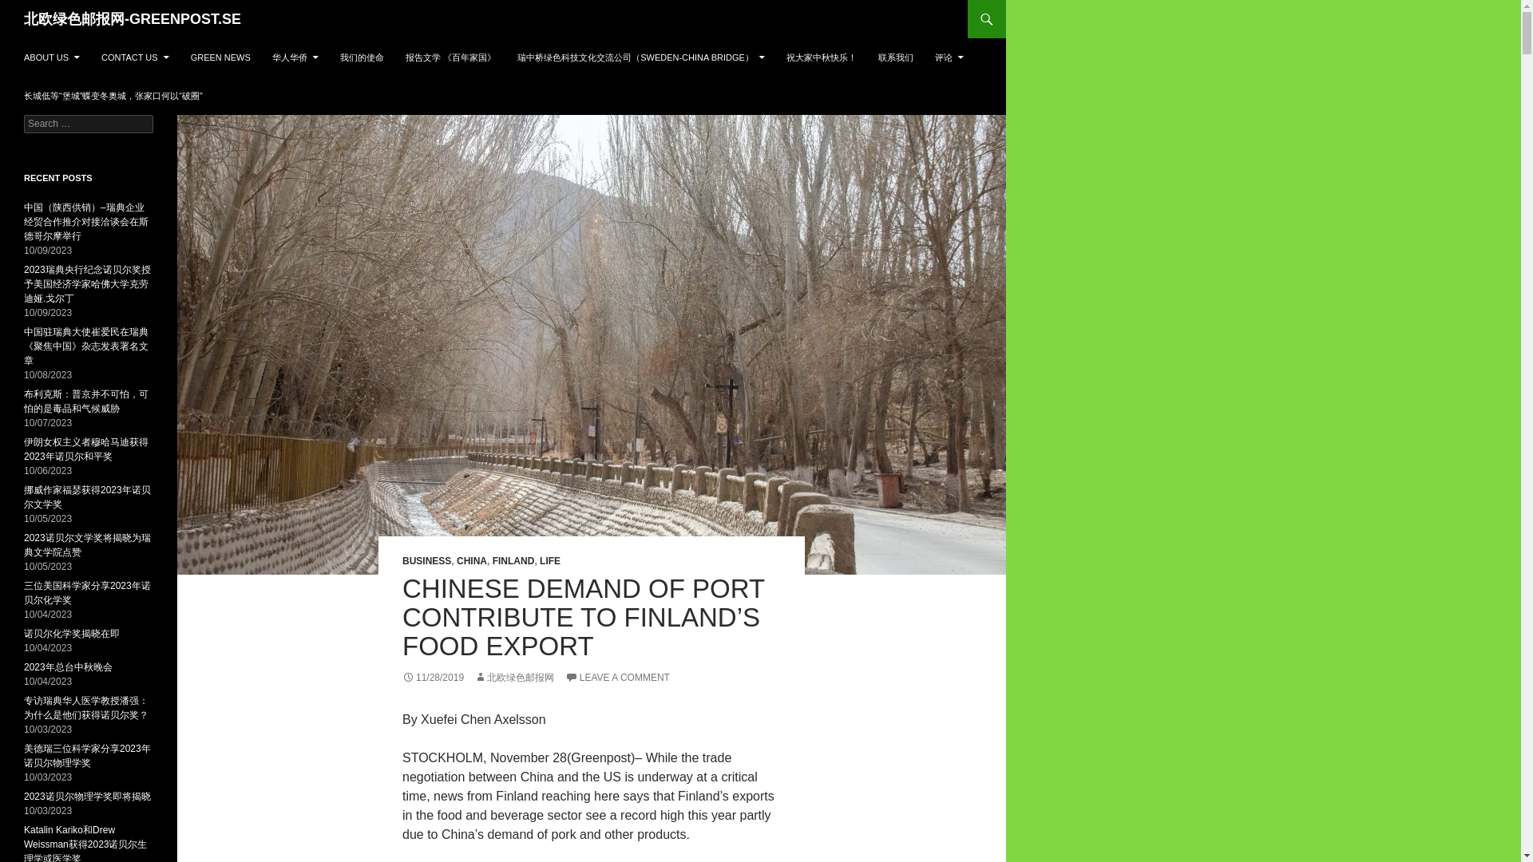 This screenshot has width=1533, height=862. Describe the element at coordinates (51, 57) in the screenshot. I see `ABOUT US` at that location.